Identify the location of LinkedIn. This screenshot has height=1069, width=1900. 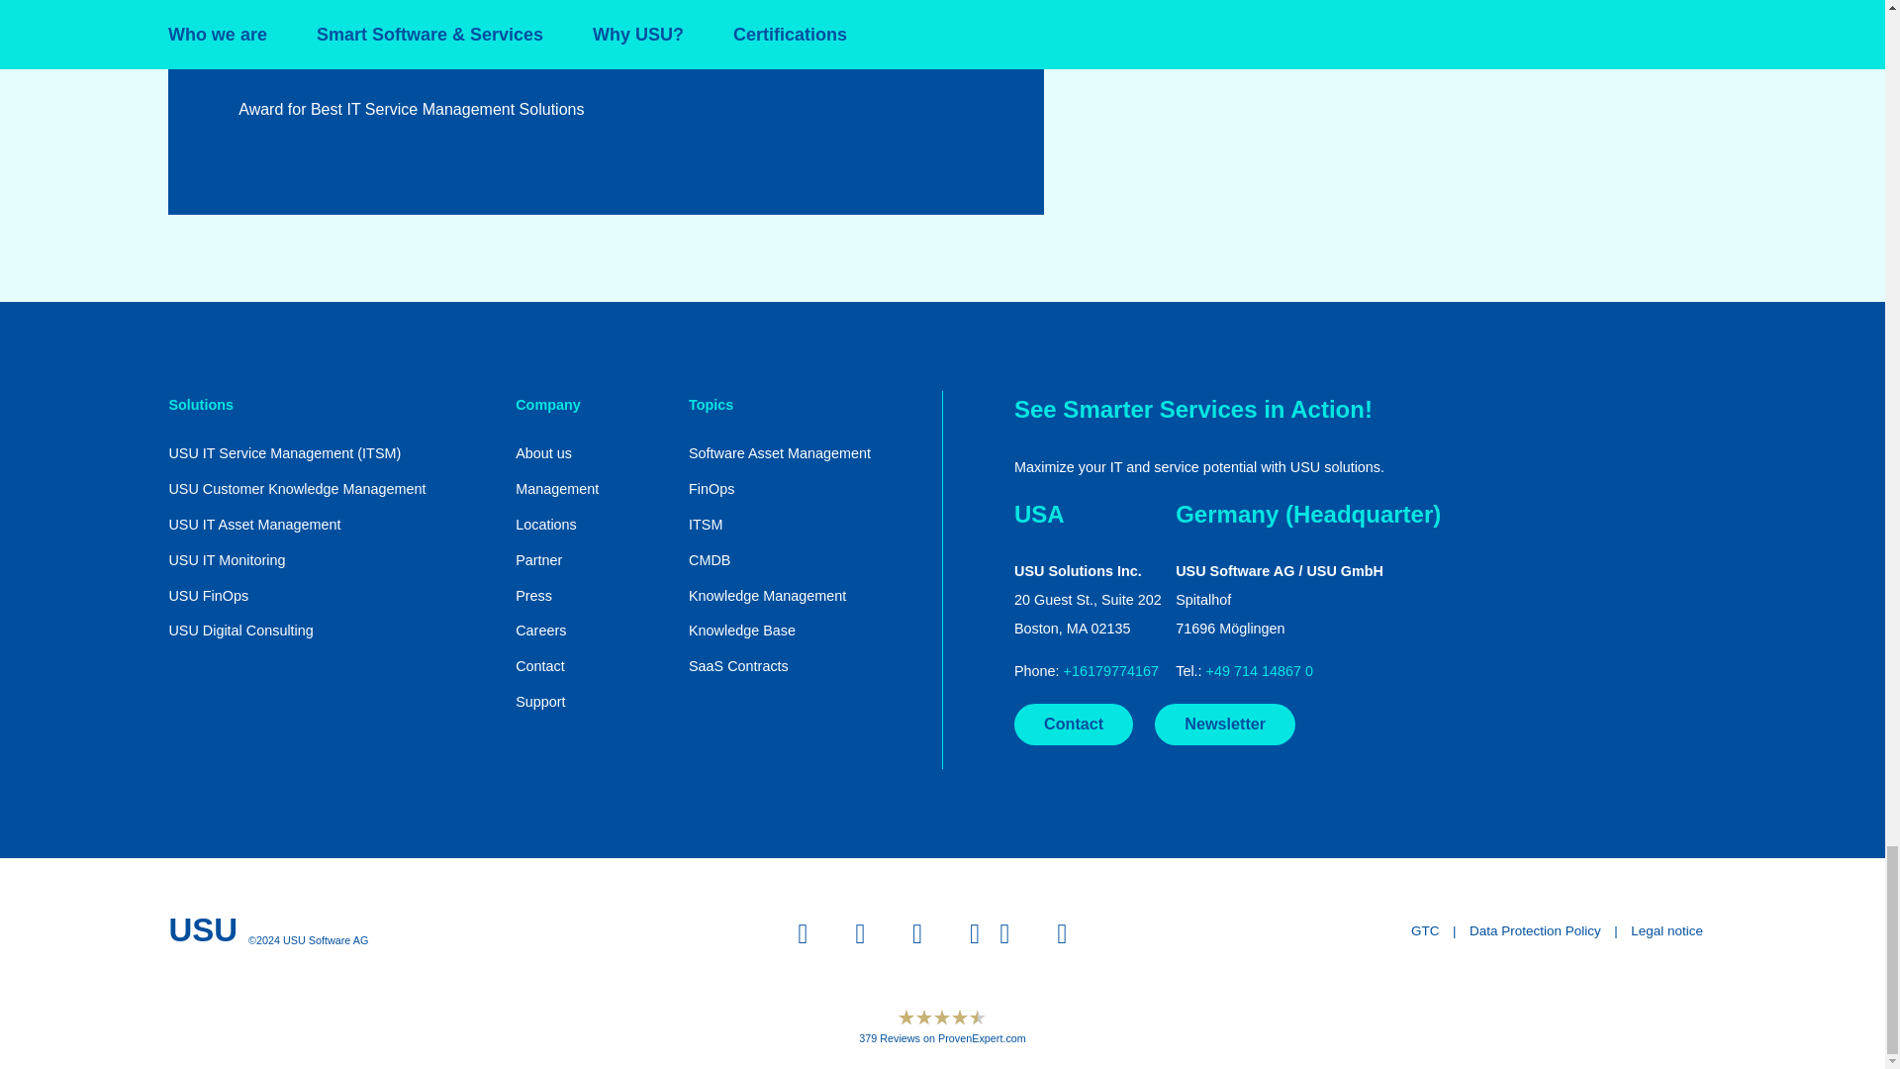
(999, 933).